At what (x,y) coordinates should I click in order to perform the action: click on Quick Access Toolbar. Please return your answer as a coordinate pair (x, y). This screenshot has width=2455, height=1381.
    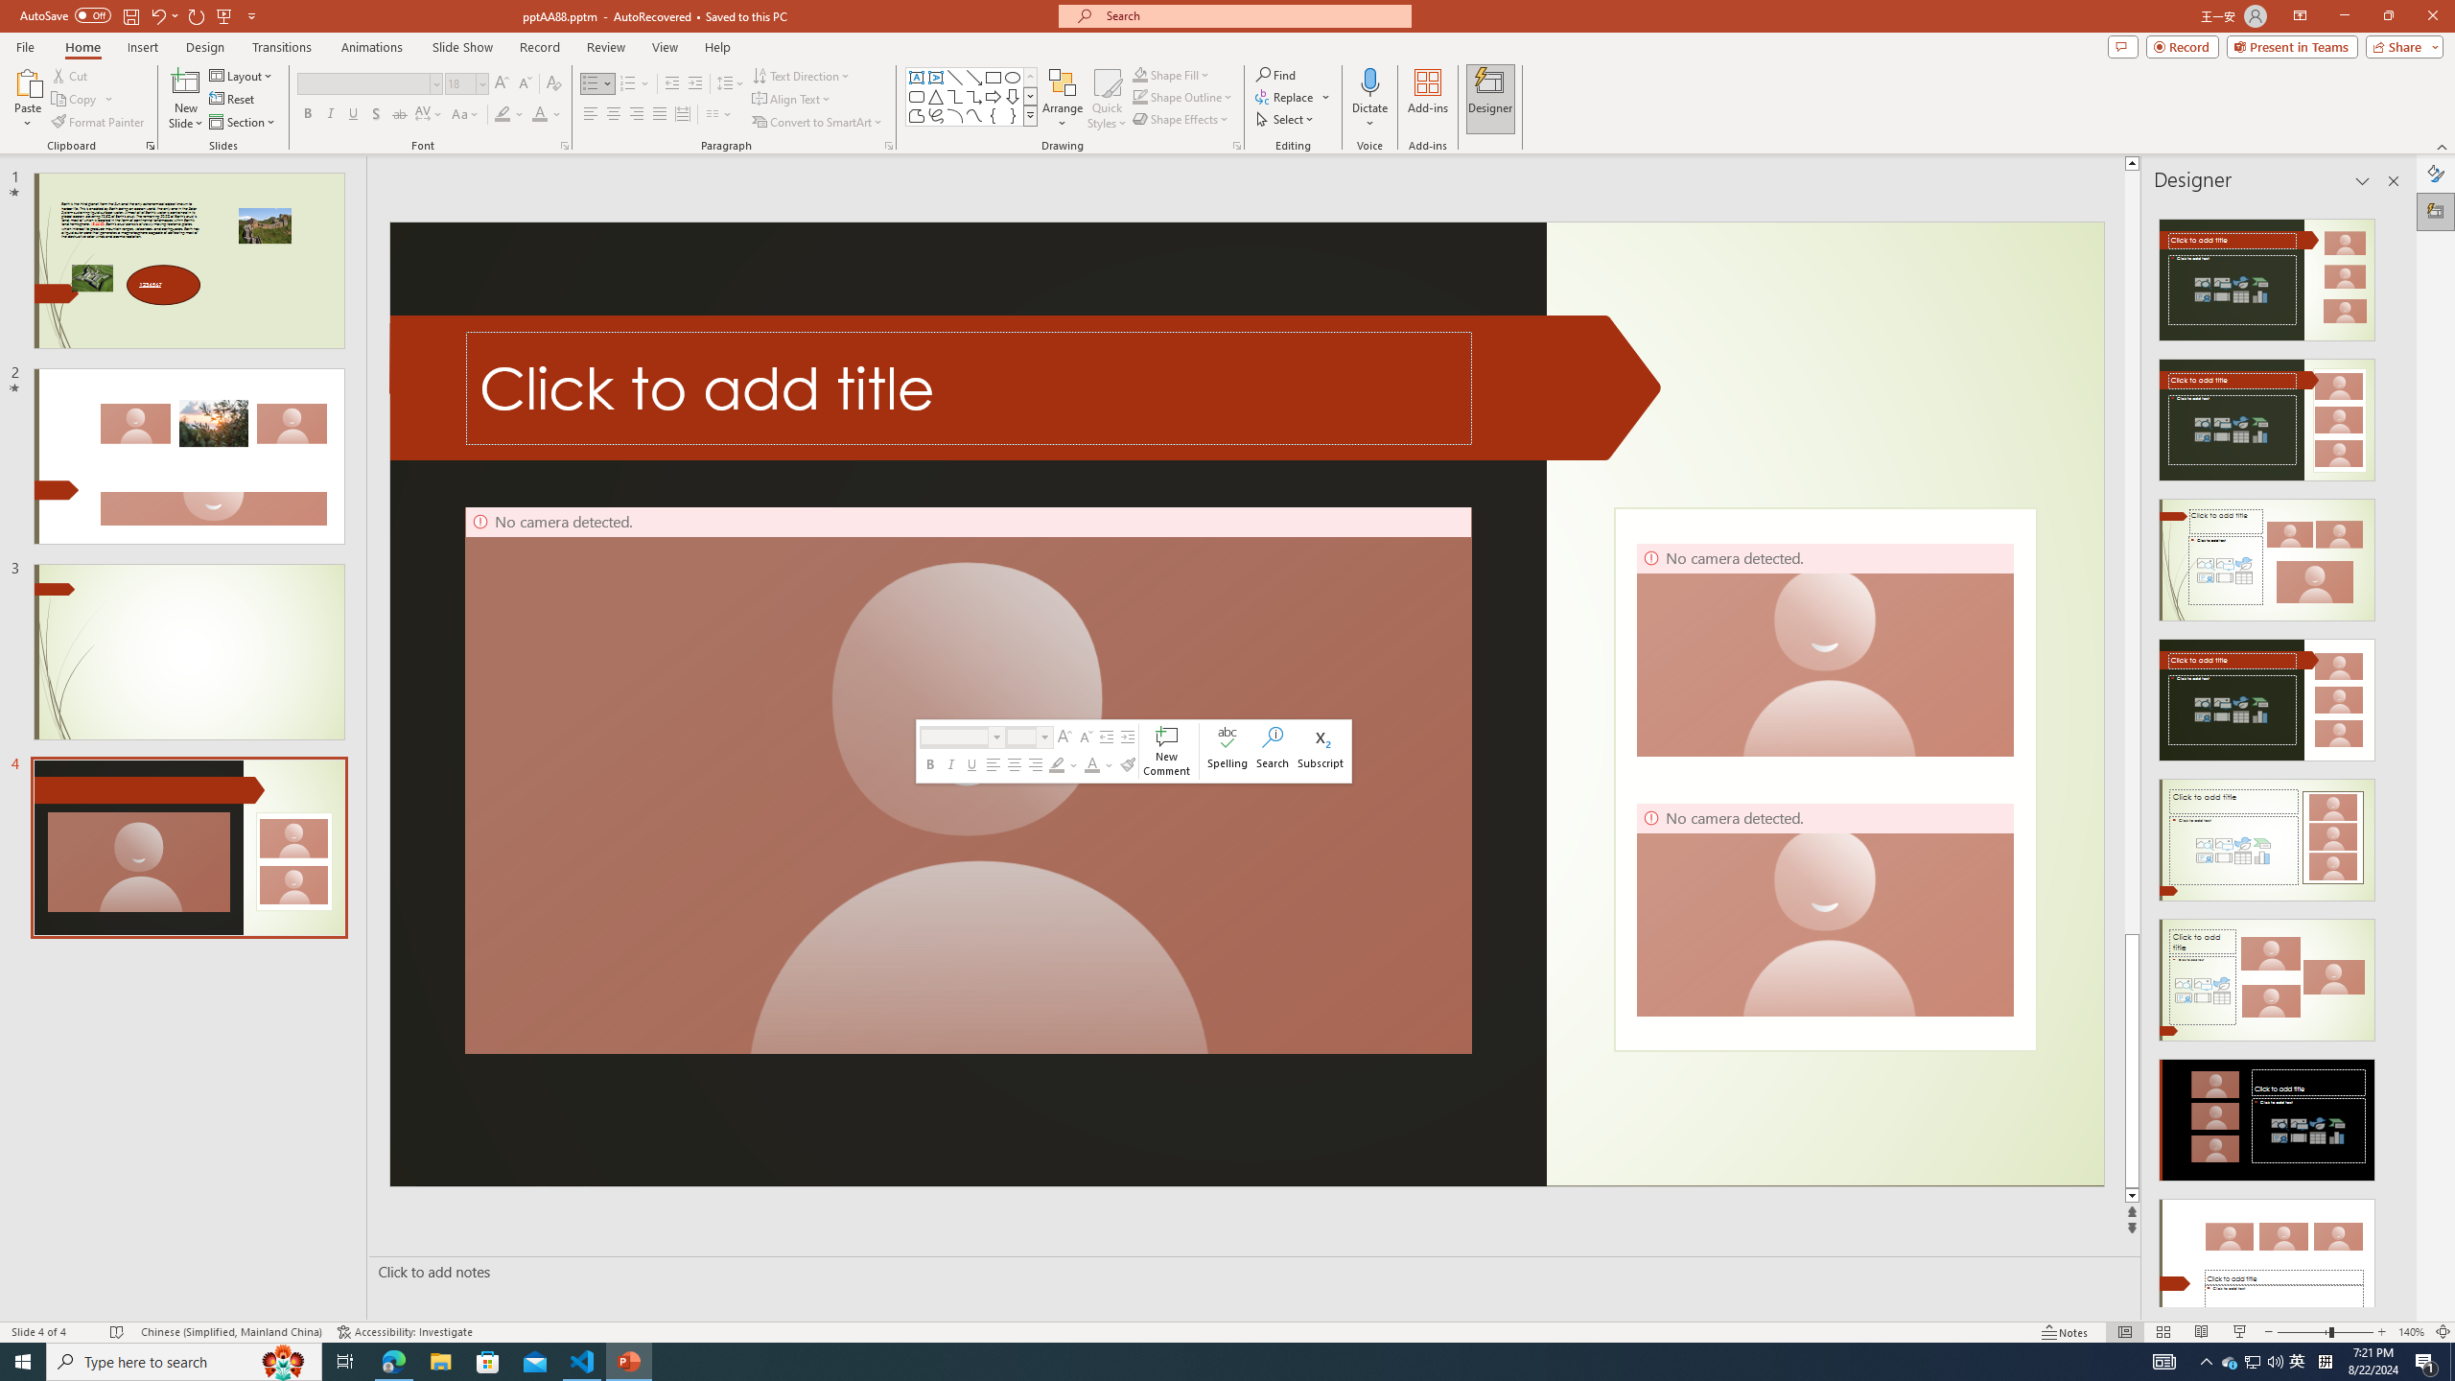
    Looking at the image, I should click on (140, 16).